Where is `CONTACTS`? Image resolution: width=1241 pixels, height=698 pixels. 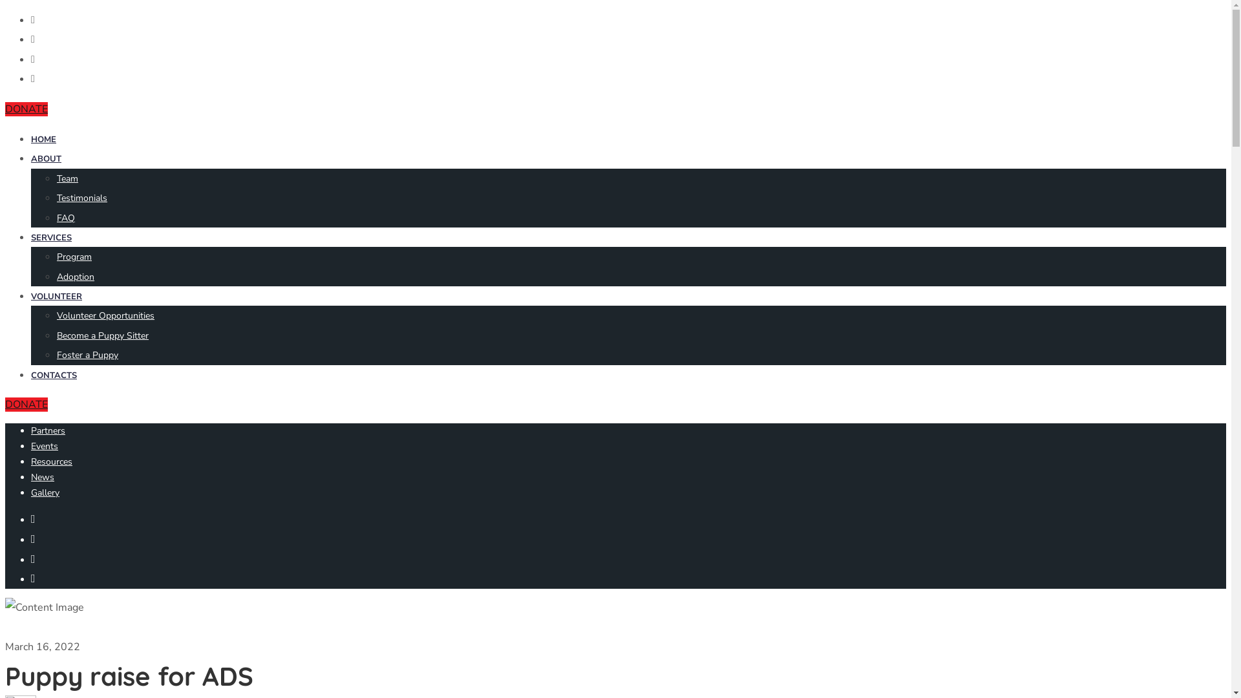
CONTACTS is located at coordinates (54, 375).